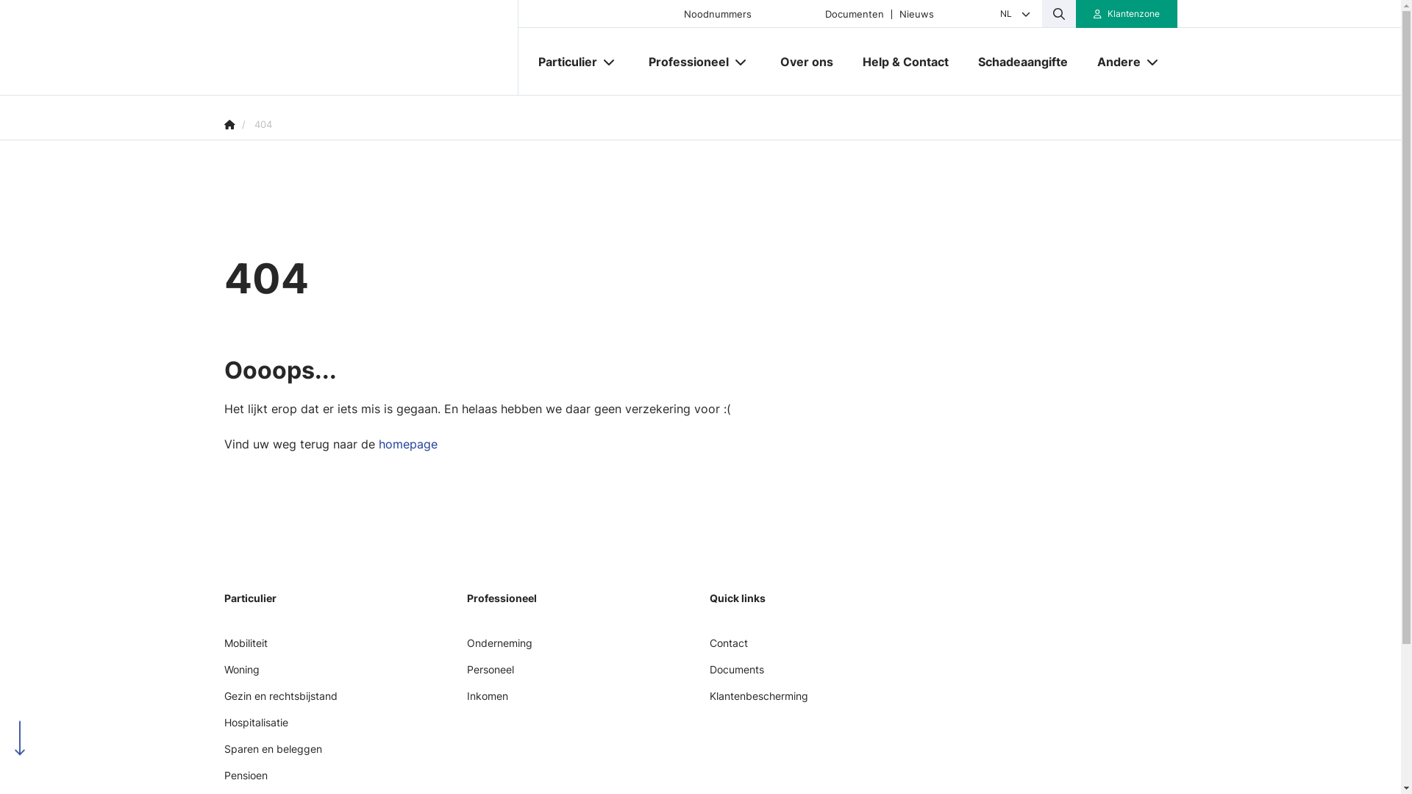 The image size is (1412, 794). I want to click on Personeel, so click(490, 675).